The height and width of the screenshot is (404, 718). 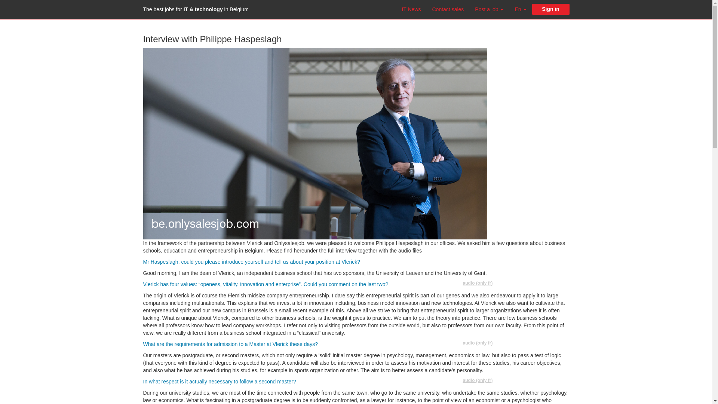 I want to click on Contact sales, so click(x=448, y=9).